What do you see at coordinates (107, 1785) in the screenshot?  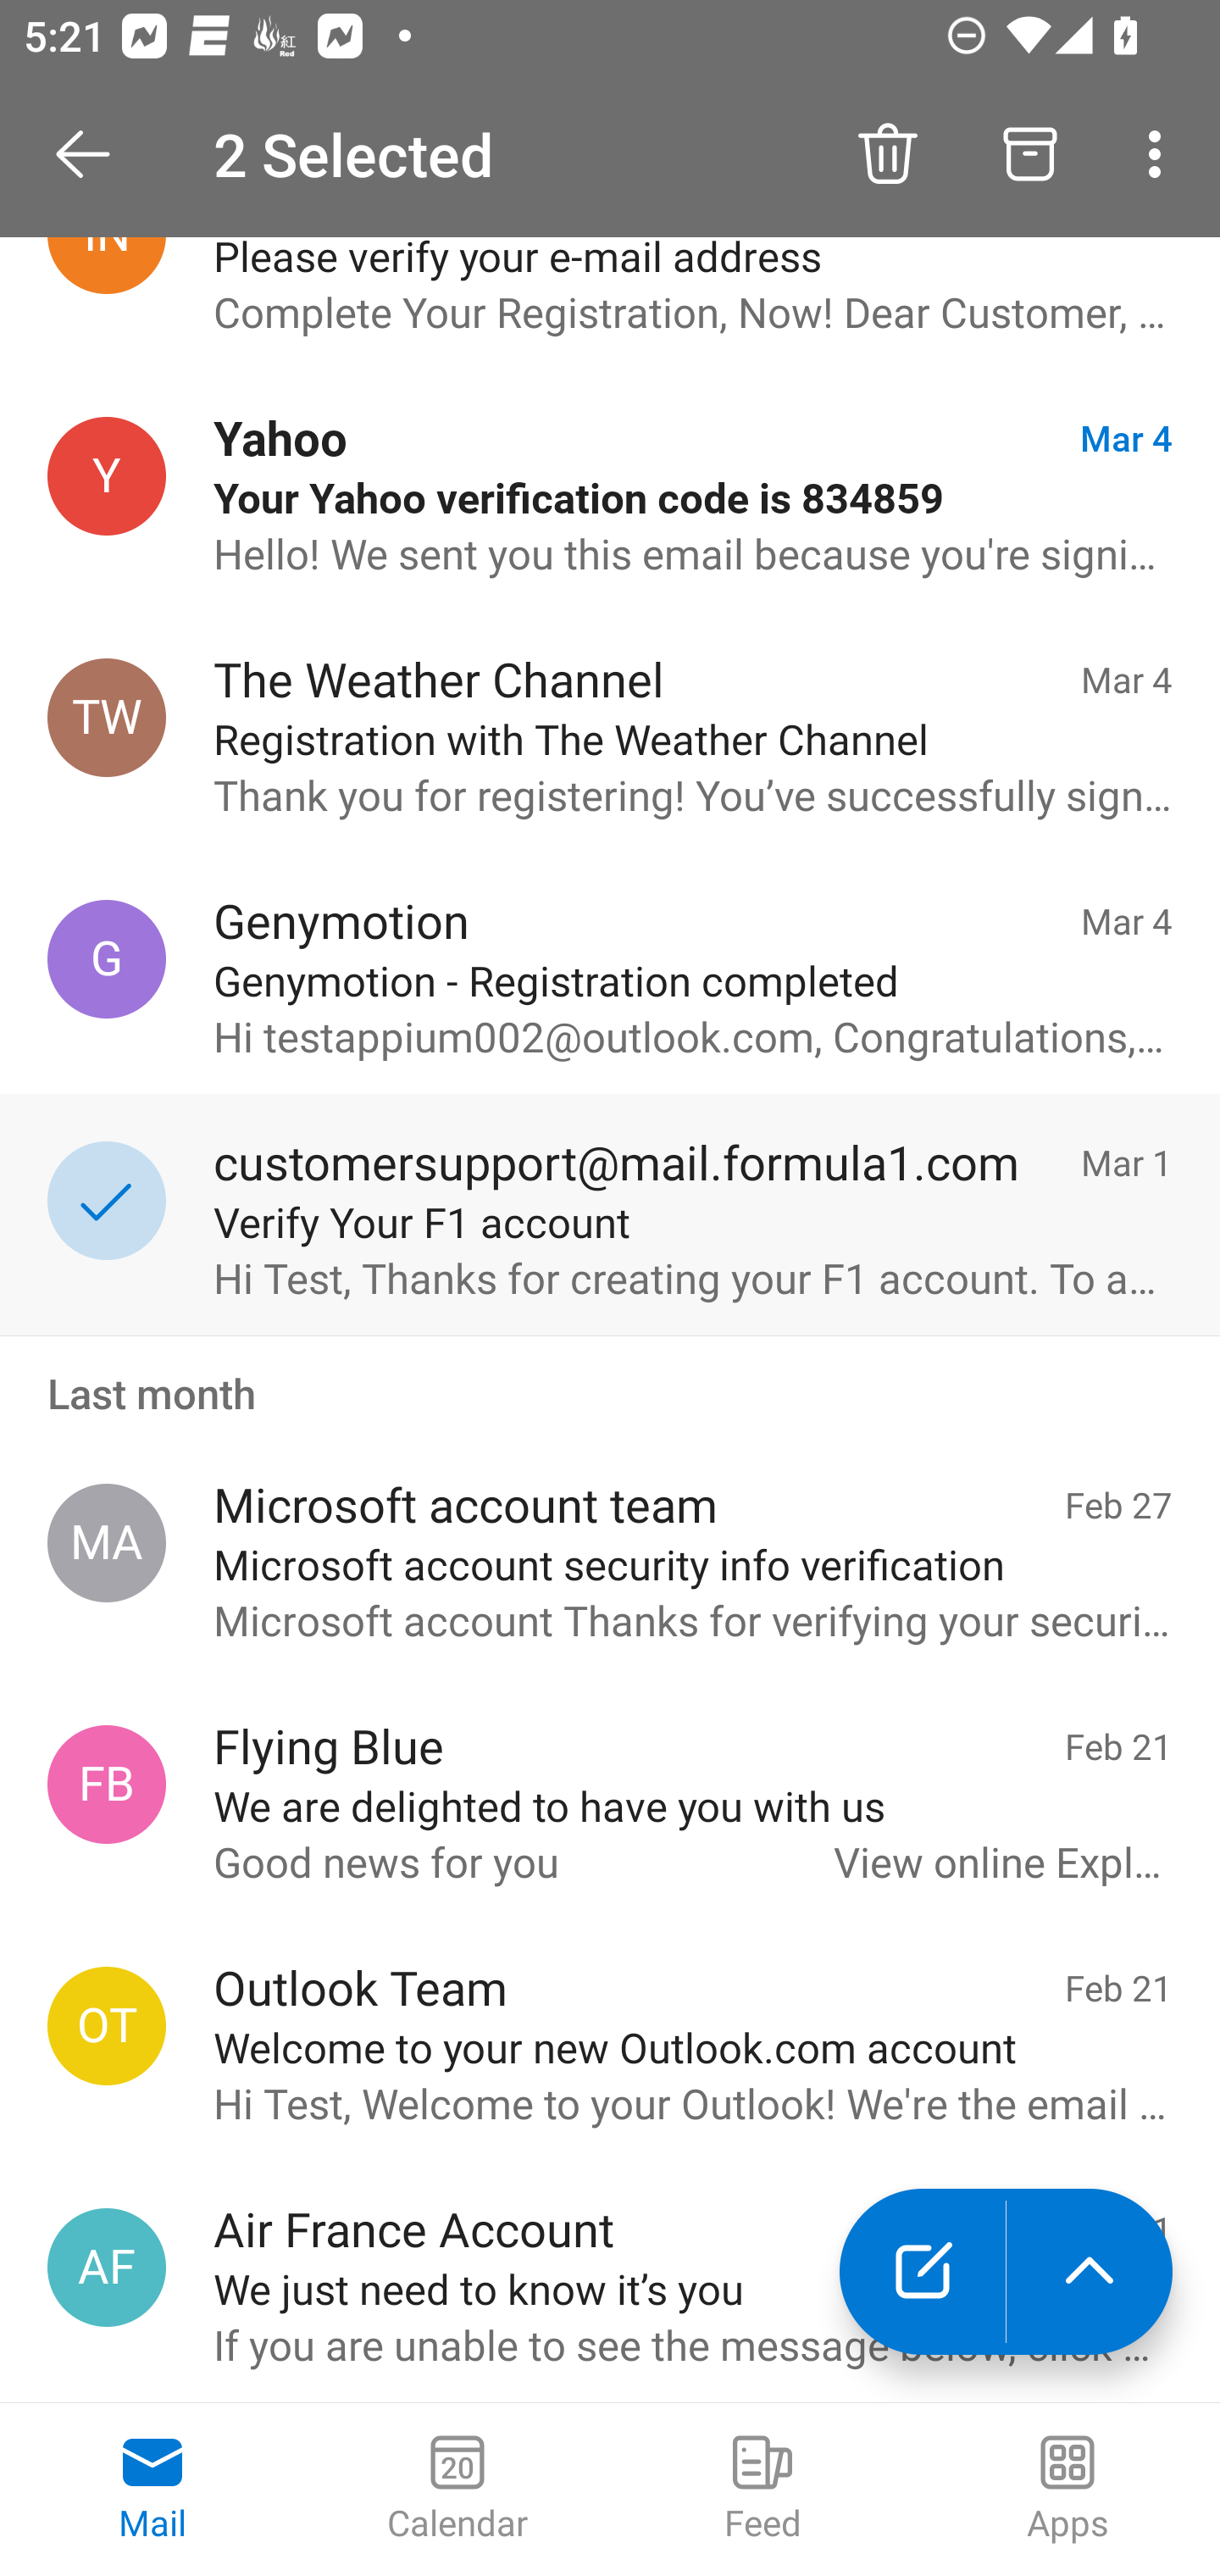 I see `Flying Blue, do_not_reply@info-flyingblue.com` at bounding box center [107, 1785].